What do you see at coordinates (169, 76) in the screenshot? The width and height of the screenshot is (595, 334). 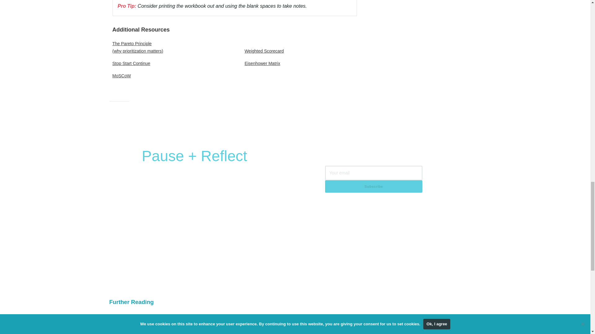 I see `MoSCoW` at bounding box center [169, 76].